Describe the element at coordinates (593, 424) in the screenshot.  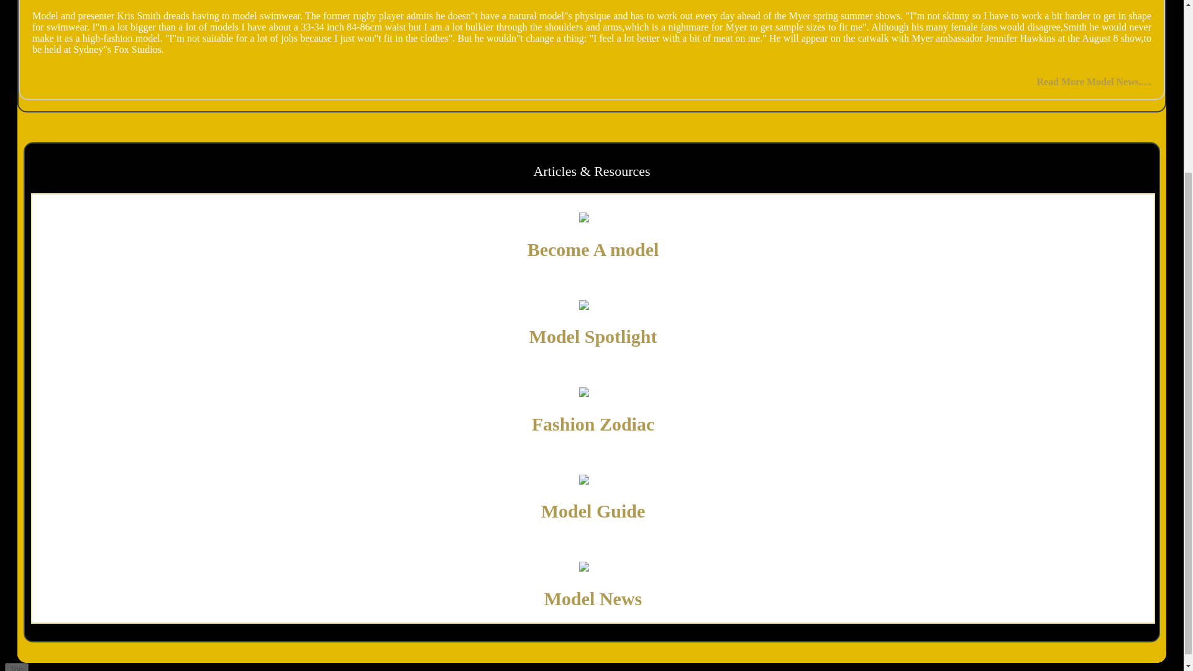
I see `Fashion Zodiac` at that location.